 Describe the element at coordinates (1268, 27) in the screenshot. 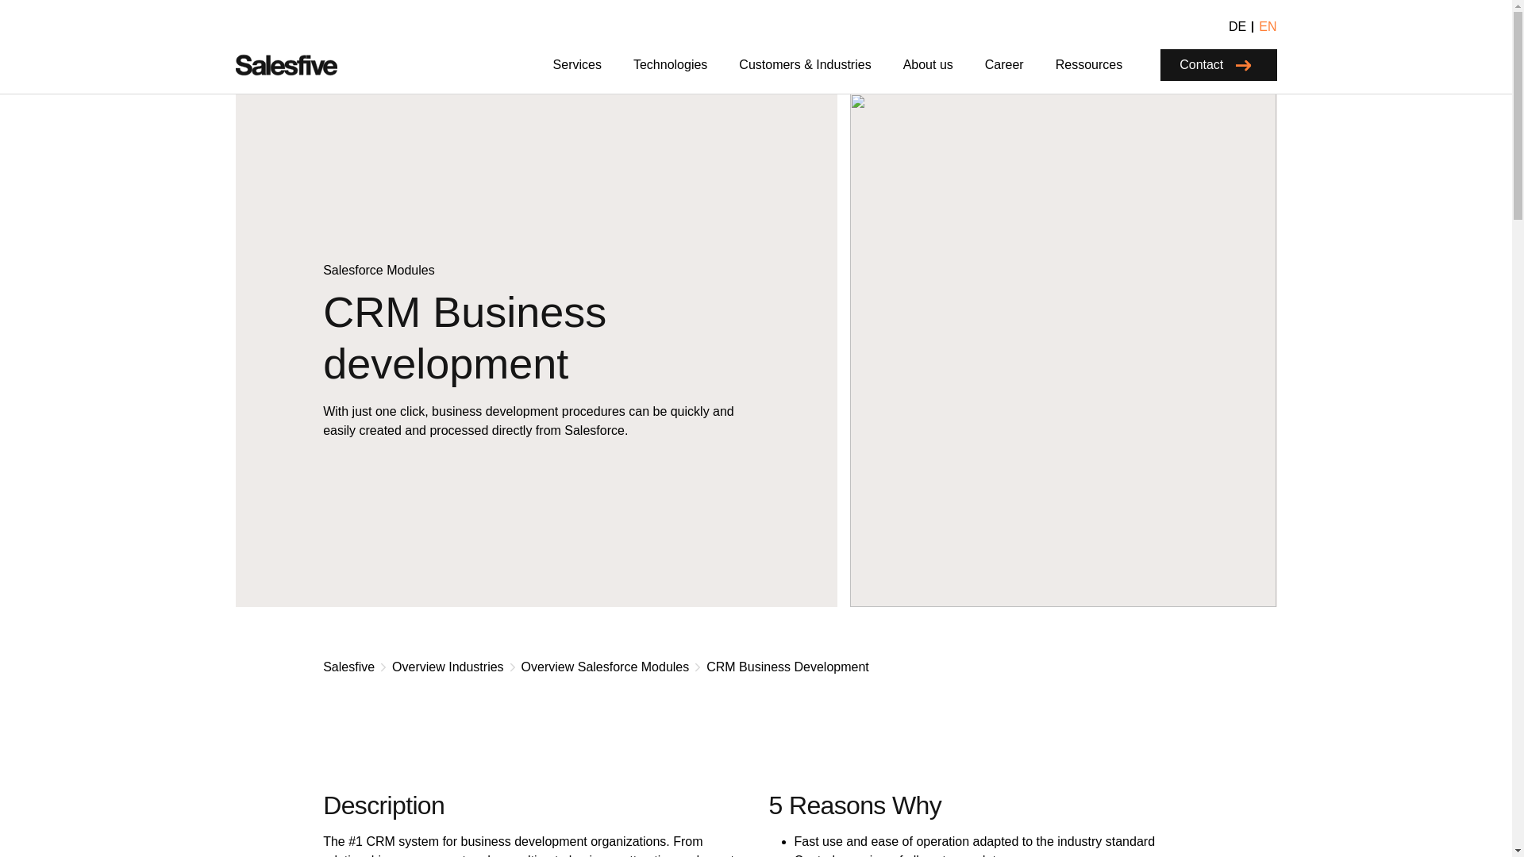

I see `EN` at that location.